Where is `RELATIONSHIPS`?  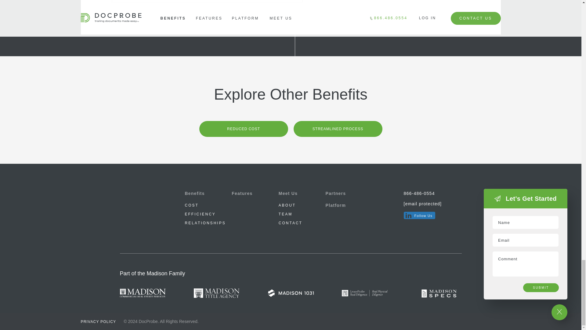
RELATIONSHIPS is located at coordinates (205, 223).